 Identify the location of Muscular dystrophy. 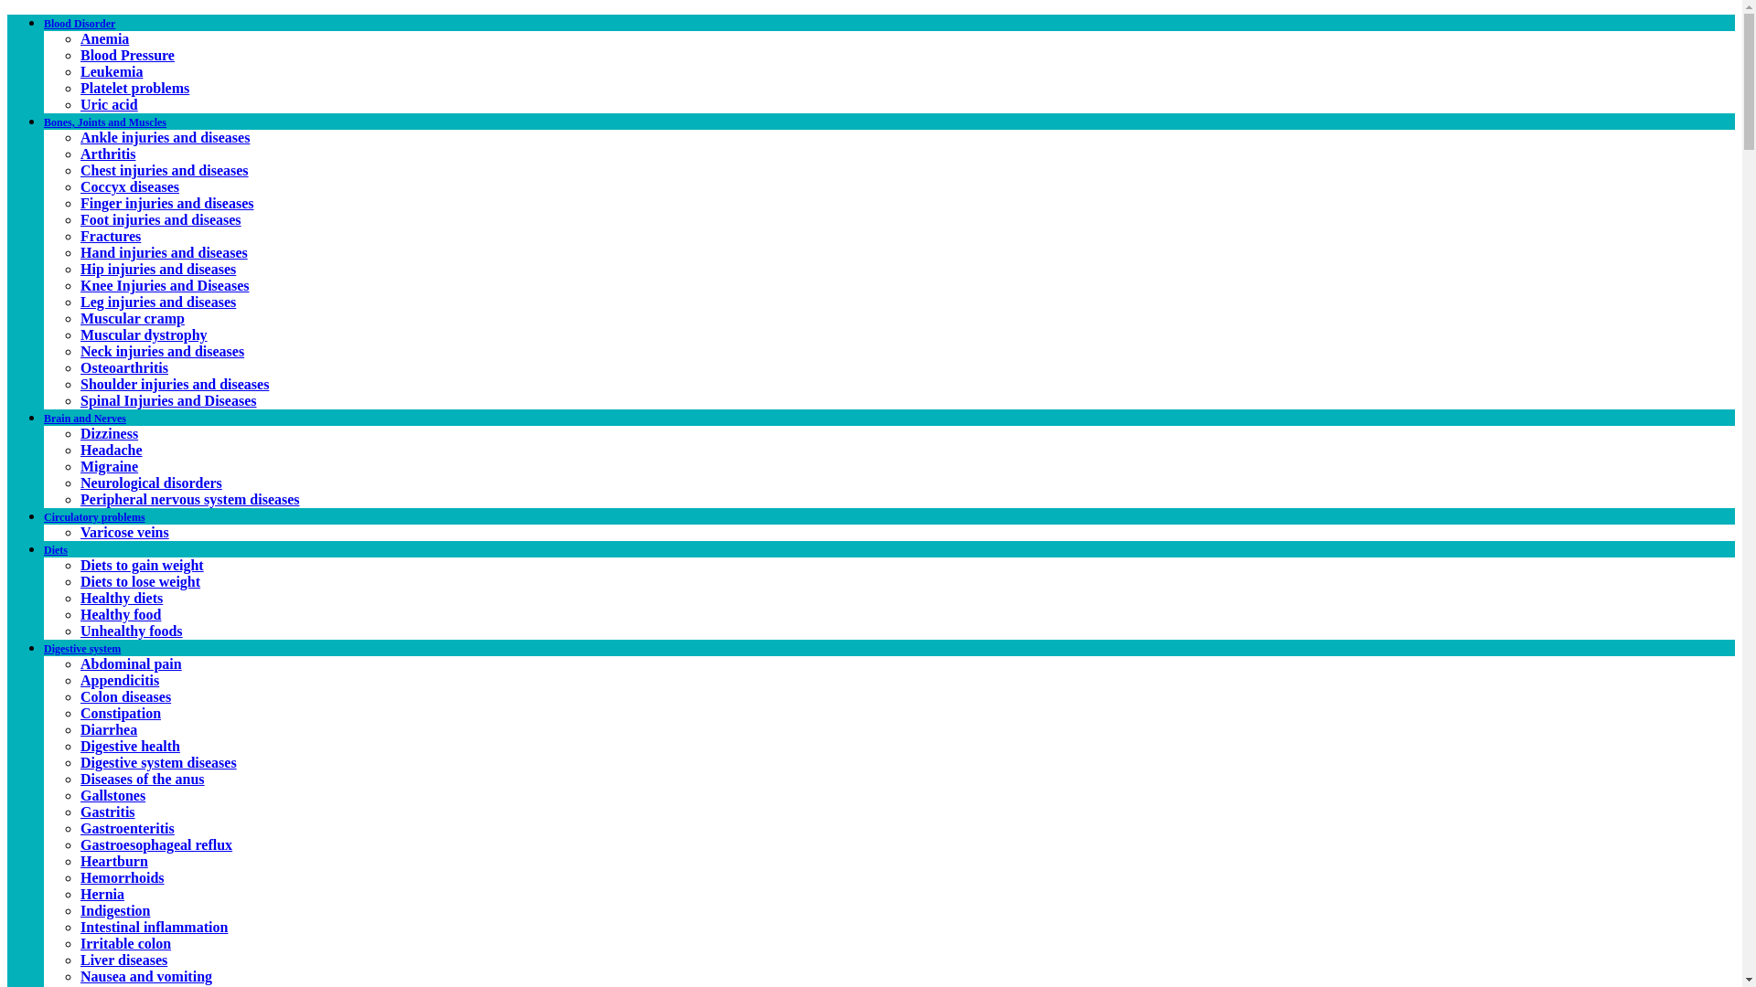
(144, 334).